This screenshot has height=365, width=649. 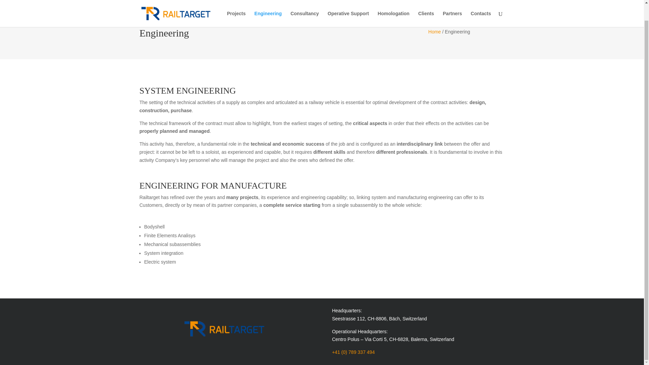 What do you see at coordinates (348, 5) in the screenshot?
I see `Operative Support` at bounding box center [348, 5].